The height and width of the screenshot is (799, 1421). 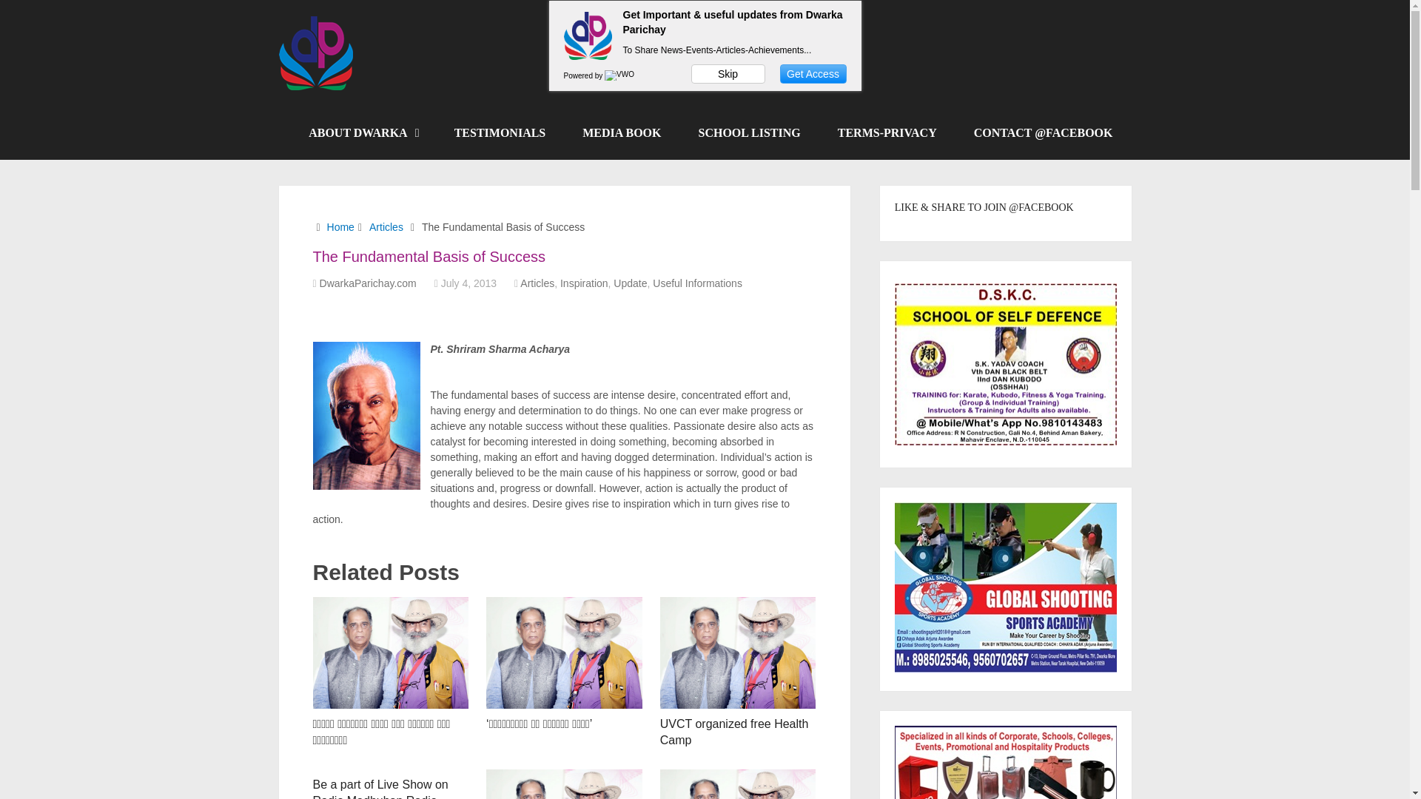 I want to click on TESTIMONIALS, so click(x=500, y=133).